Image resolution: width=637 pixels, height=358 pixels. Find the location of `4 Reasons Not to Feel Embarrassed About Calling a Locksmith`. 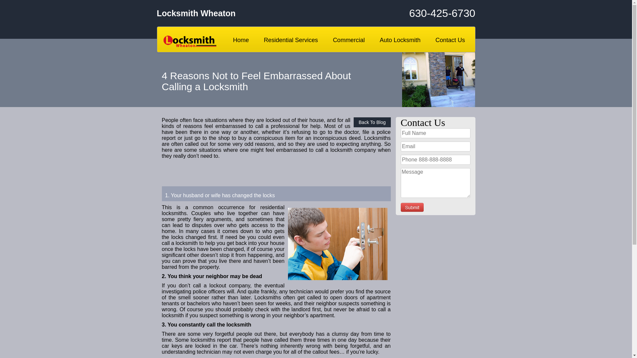

4 Reasons Not to Feel Embarrassed About Calling a Locksmith is located at coordinates (338, 244).